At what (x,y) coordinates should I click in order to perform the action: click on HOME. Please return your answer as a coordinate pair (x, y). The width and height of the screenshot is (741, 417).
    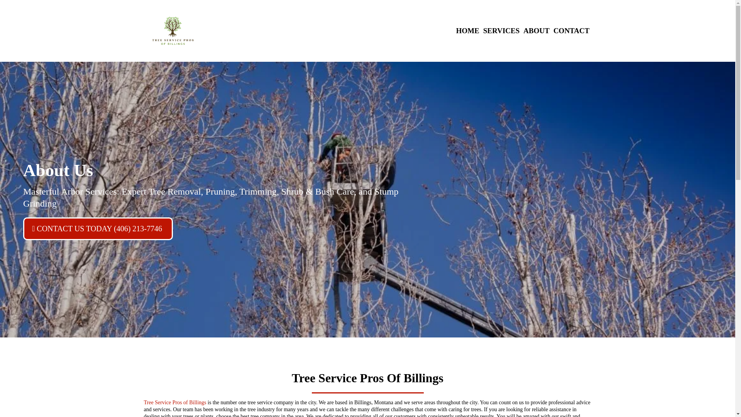
    Looking at the image, I should click on (467, 31).